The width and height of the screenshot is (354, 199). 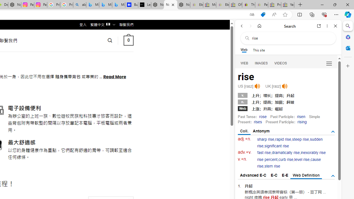 I want to click on rising, so click(x=302, y=122).